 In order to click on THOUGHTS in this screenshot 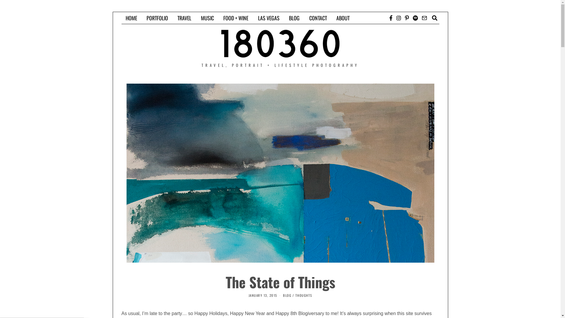, I will do `click(304, 295)`.